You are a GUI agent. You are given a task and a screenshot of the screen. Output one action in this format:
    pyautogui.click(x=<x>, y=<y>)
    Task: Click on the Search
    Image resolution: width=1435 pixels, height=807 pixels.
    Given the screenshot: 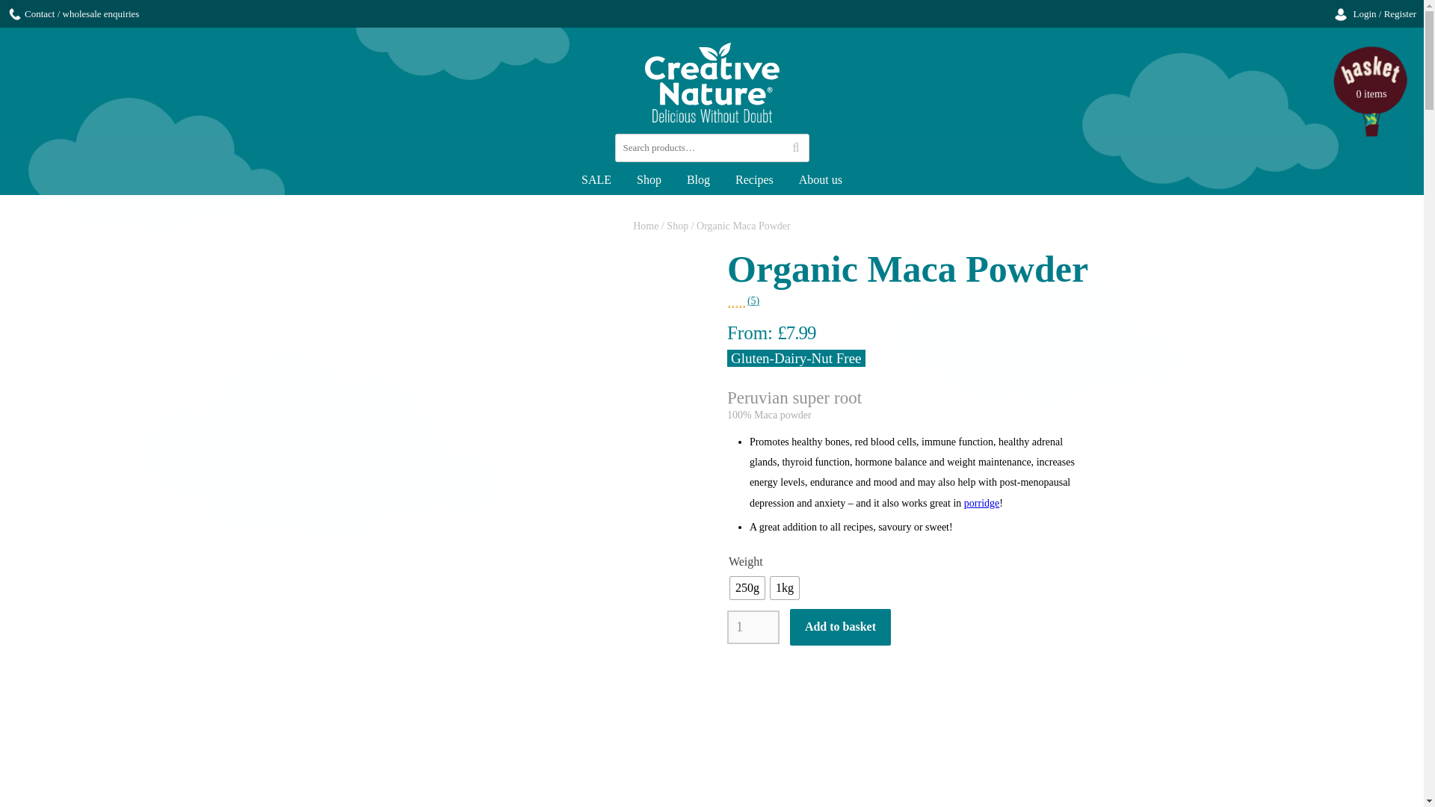 What is the action you would take?
    pyautogui.click(x=795, y=148)
    